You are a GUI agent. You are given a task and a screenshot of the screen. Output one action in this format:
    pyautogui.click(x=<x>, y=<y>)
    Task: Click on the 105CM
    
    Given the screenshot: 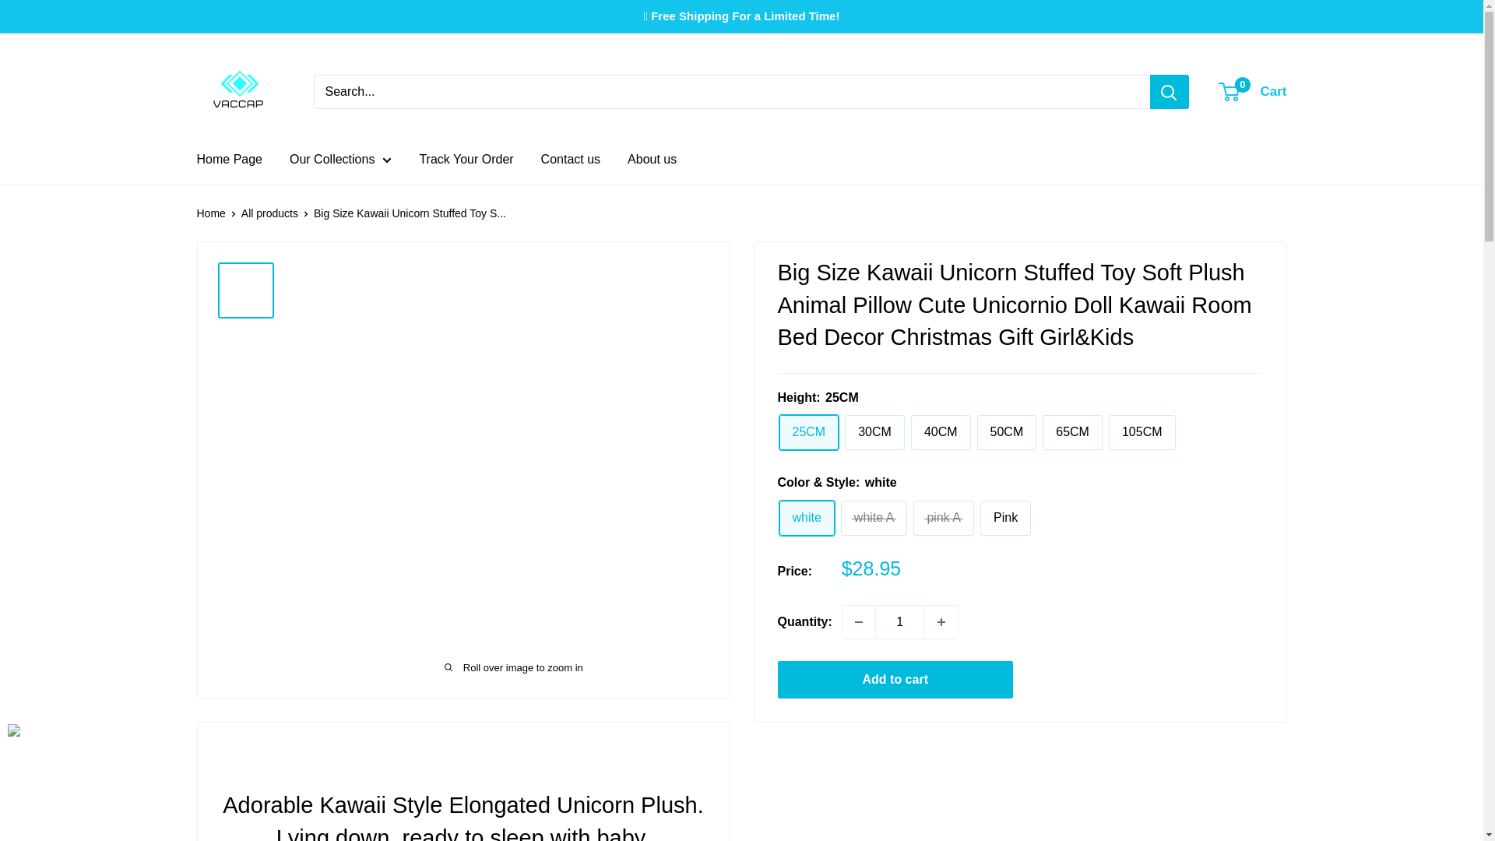 What is the action you would take?
    pyautogui.click(x=1141, y=432)
    